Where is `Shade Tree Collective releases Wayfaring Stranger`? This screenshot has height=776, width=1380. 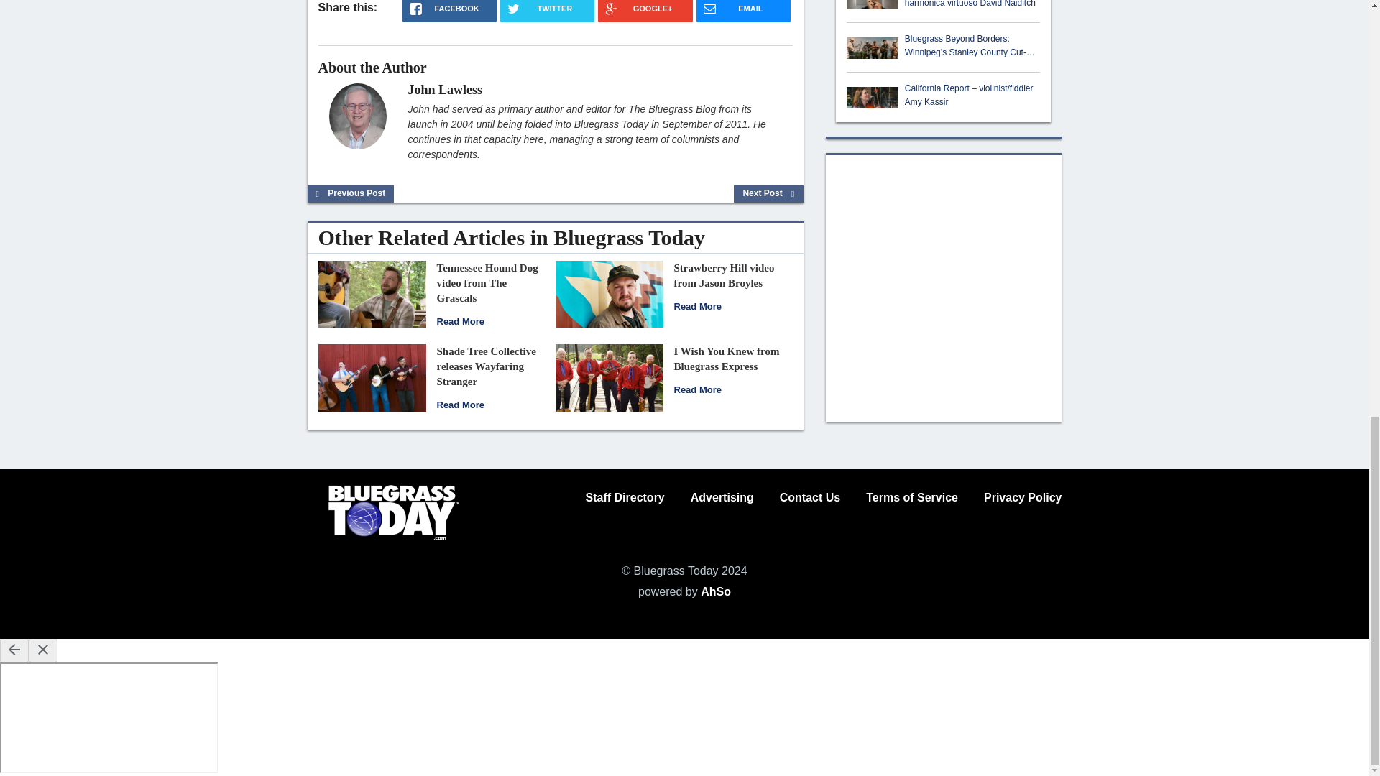
Shade Tree Collective releases Wayfaring Stranger is located at coordinates (460, 405).